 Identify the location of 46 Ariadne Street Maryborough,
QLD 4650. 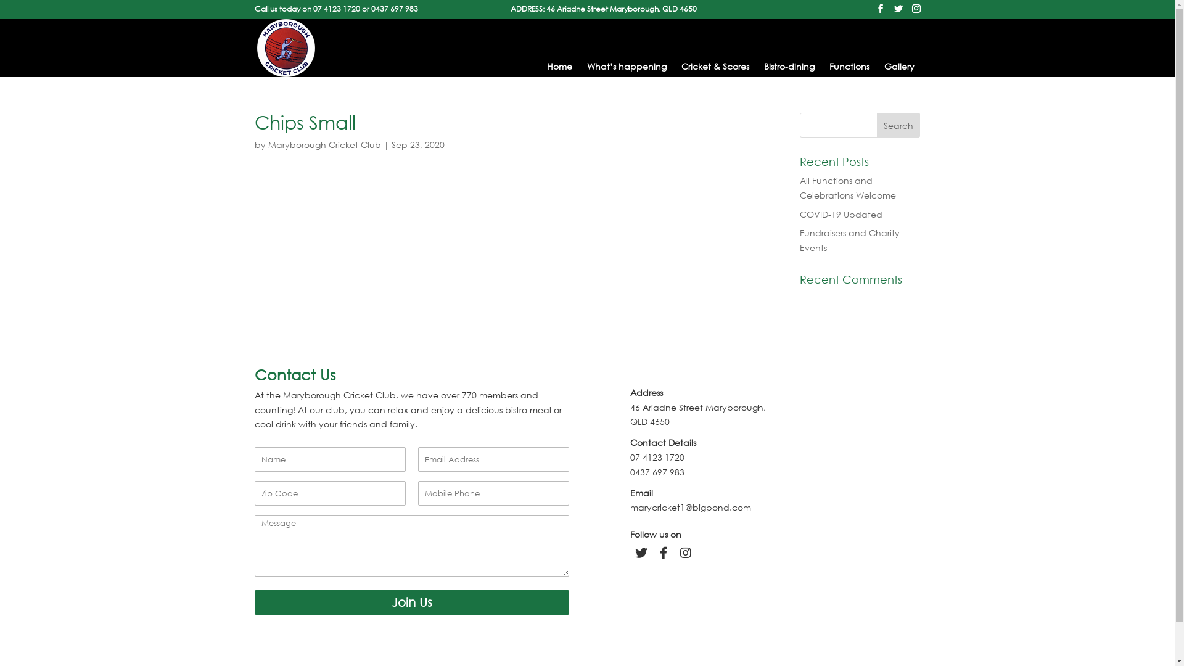
(698, 414).